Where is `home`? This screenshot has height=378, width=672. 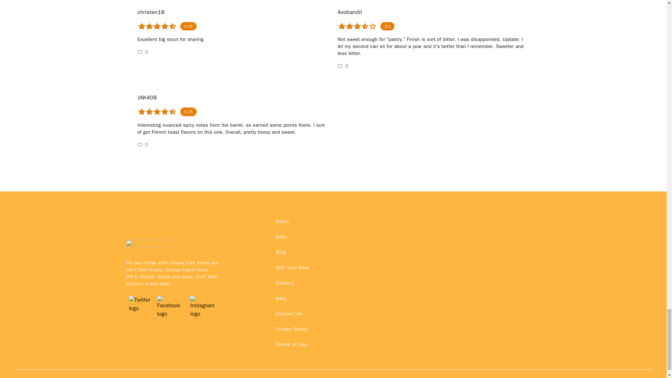
home is located at coordinates (282, 221).